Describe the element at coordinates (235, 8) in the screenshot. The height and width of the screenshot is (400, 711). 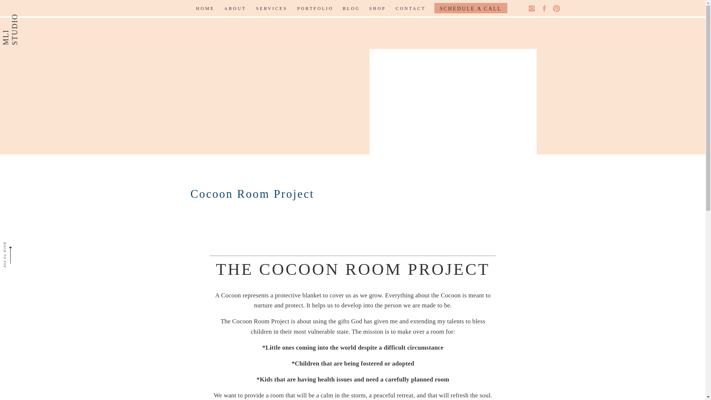
I see `ABOUT` at that location.